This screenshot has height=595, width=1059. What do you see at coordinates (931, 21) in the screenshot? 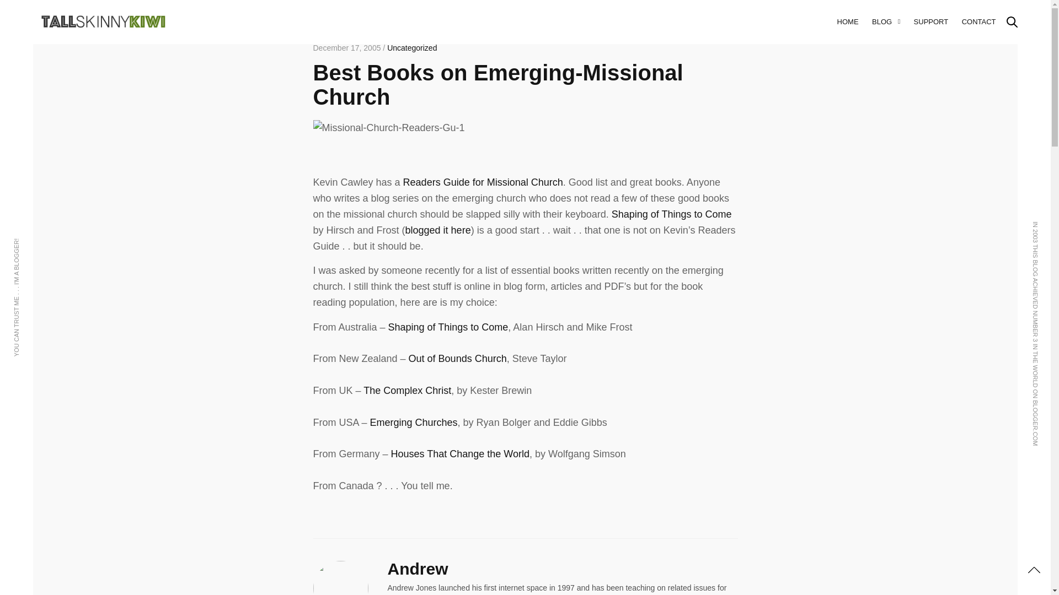
I see `SUPPORT` at bounding box center [931, 21].